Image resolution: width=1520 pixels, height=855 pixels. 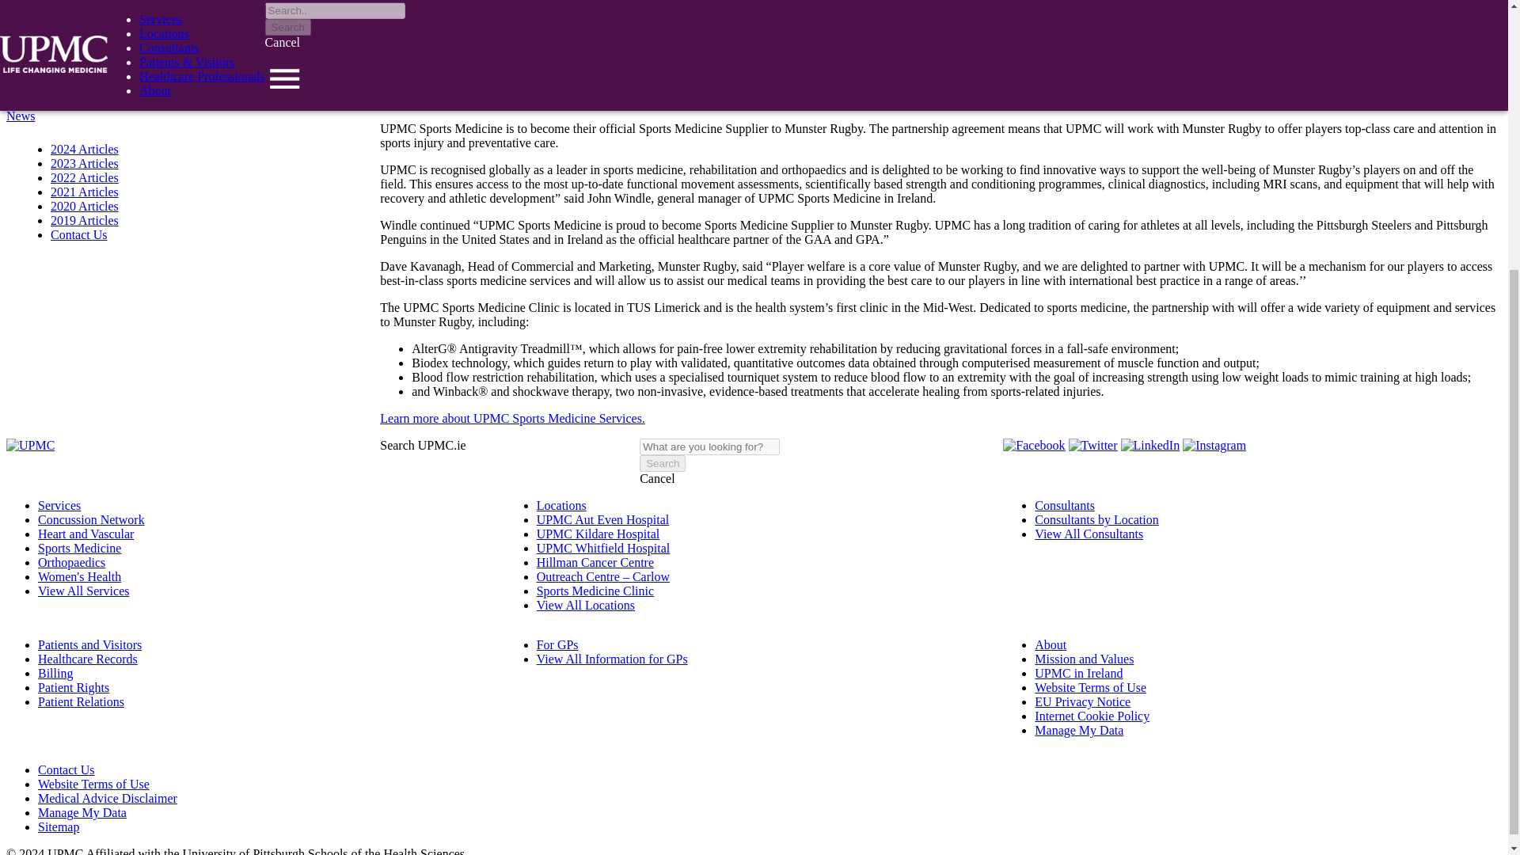 What do you see at coordinates (84, 149) in the screenshot?
I see `2024 Articles` at bounding box center [84, 149].